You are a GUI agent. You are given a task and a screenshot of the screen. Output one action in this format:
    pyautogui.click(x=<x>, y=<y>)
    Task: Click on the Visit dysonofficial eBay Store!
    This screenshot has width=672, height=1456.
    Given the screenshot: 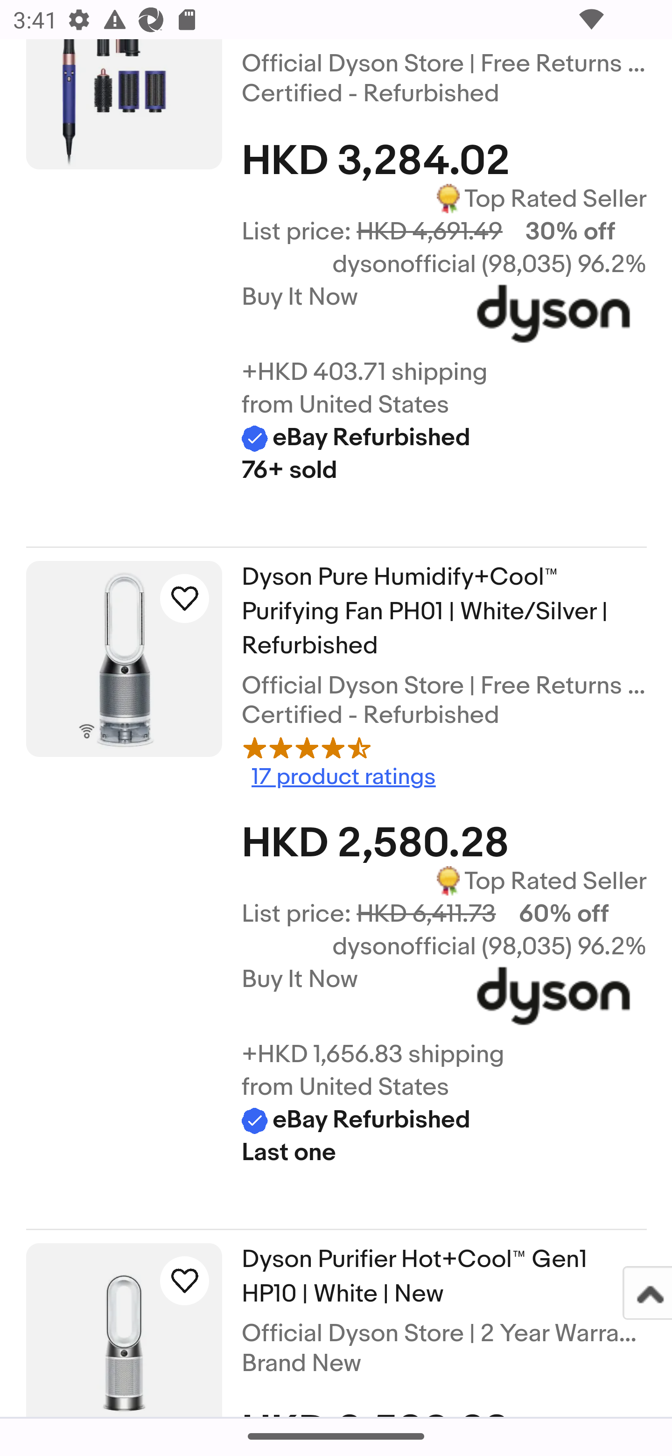 What is the action you would take?
    pyautogui.click(x=553, y=1001)
    